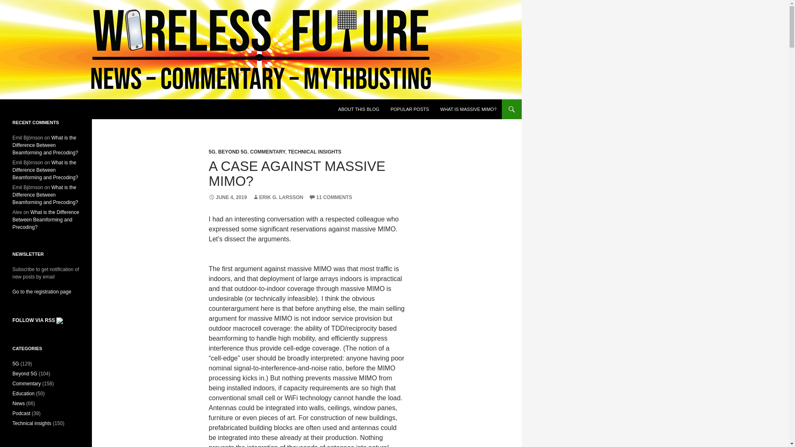  What do you see at coordinates (233, 151) in the screenshot?
I see `BEYOND 5G` at bounding box center [233, 151].